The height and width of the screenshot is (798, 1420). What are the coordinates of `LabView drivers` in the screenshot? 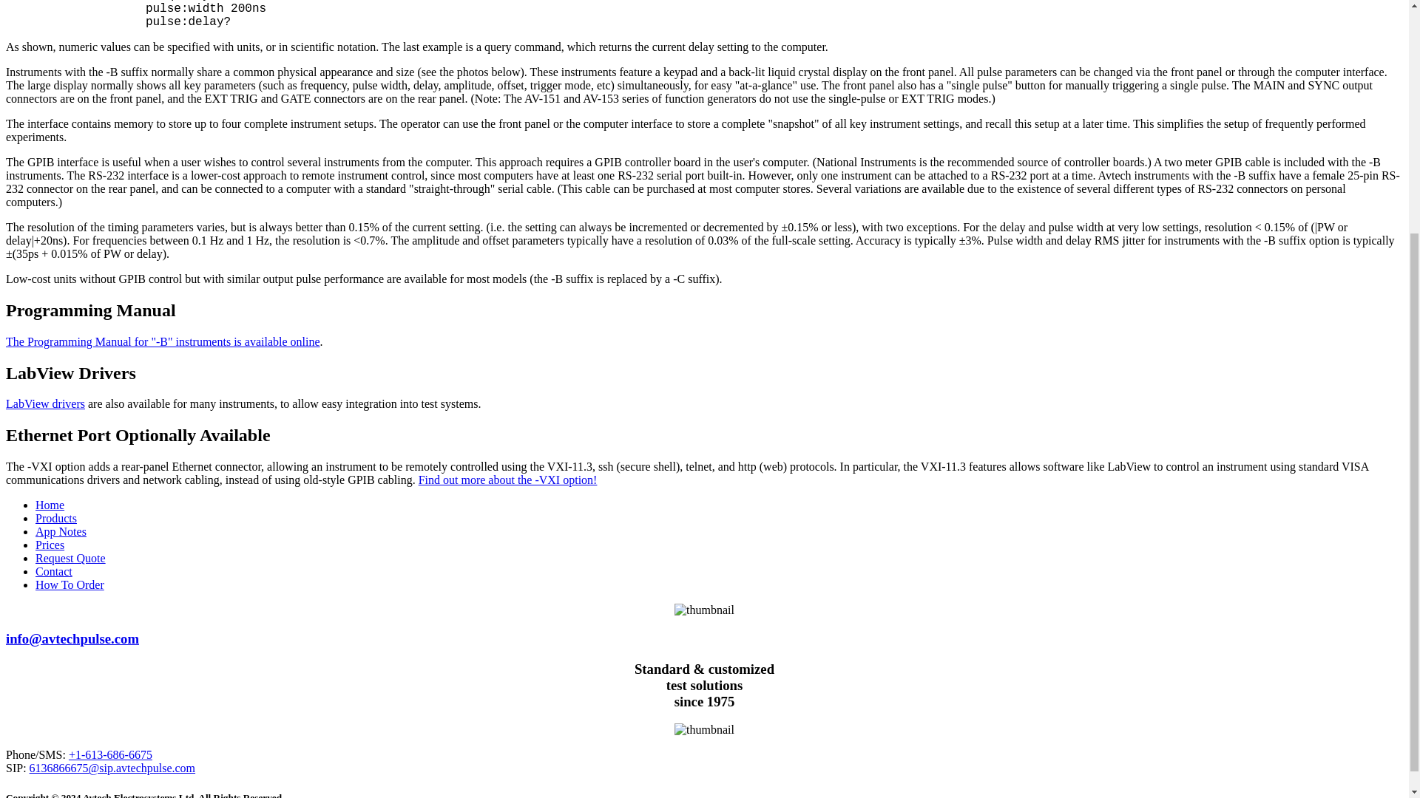 It's located at (45, 403).